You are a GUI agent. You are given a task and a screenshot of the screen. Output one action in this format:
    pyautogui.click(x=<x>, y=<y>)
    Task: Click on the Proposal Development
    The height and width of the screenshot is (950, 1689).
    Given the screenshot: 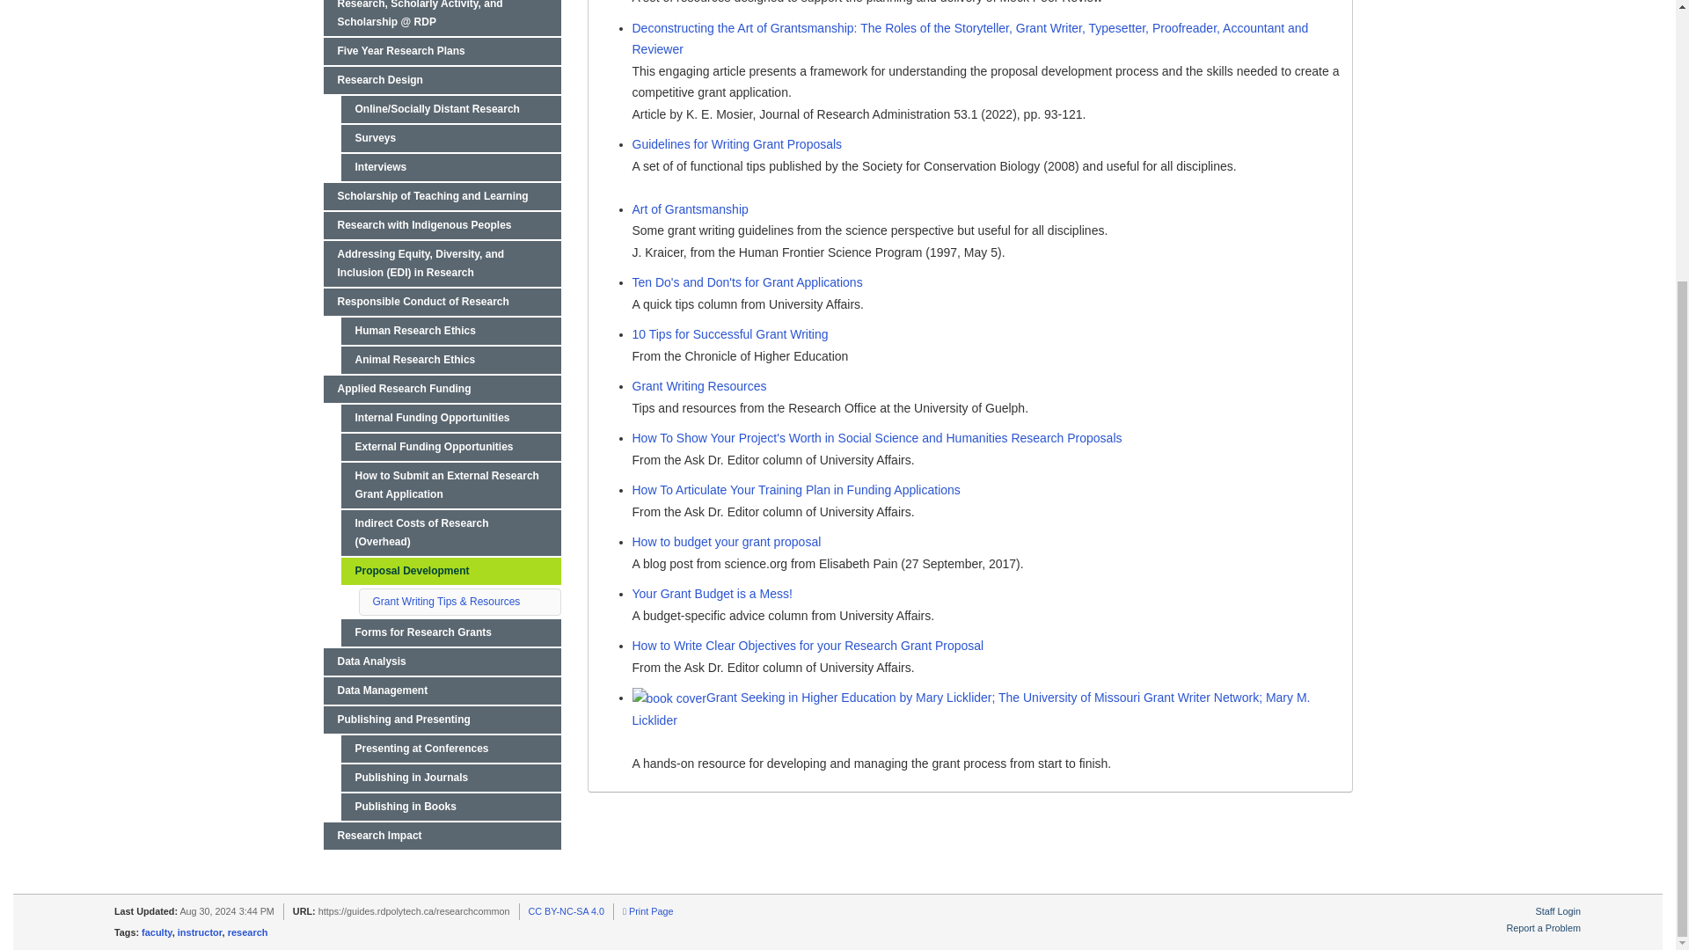 What is the action you would take?
    pyautogui.click(x=450, y=571)
    